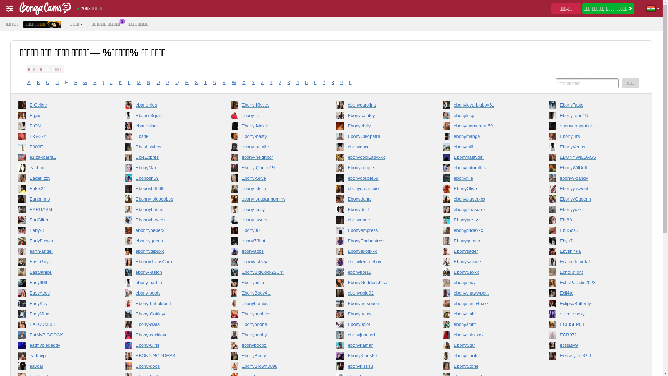 The width and height of the screenshot is (668, 376). What do you see at coordinates (315, 83) in the screenshot?
I see `6` at bounding box center [315, 83].